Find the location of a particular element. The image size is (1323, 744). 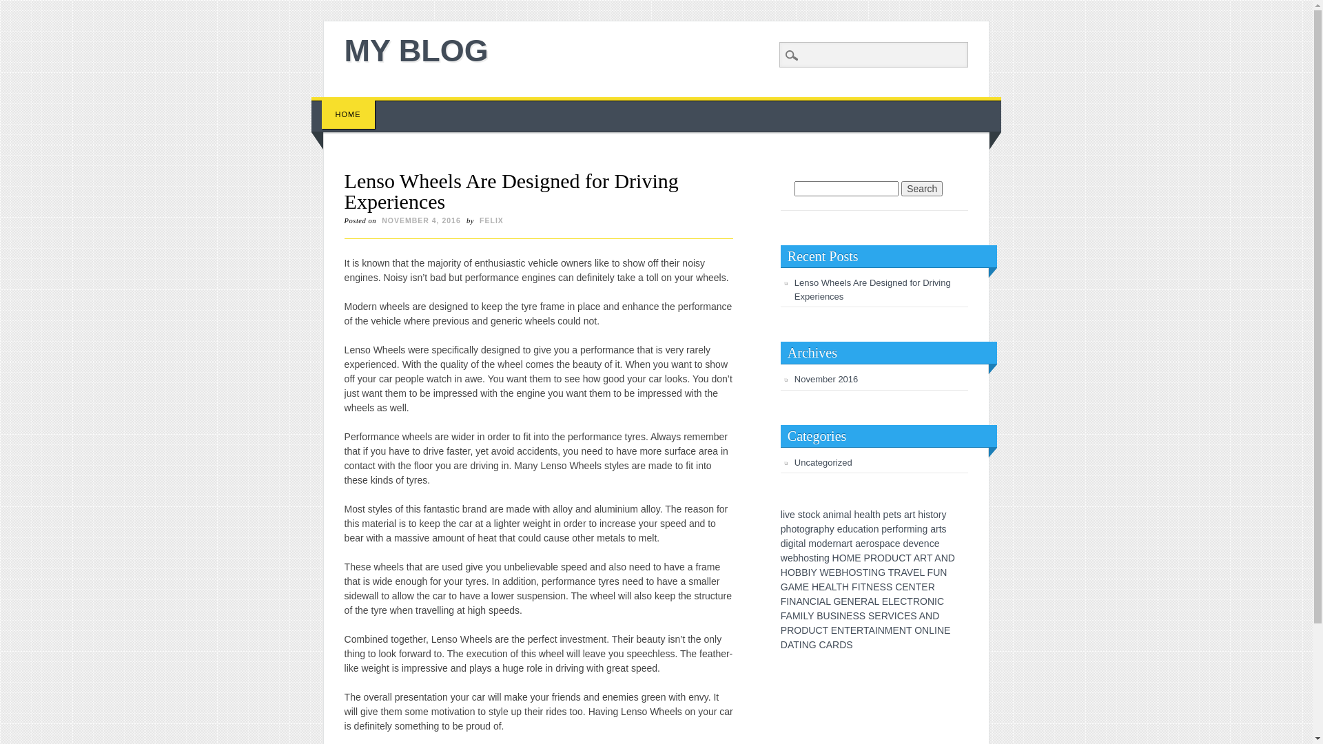

T is located at coordinates (930, 558).